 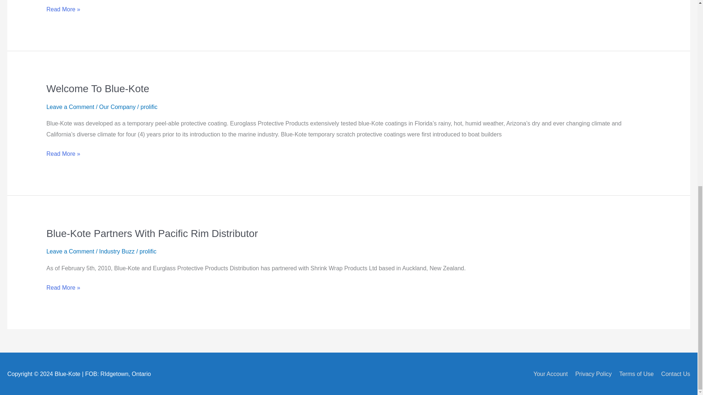 What do you see at coordinates (117, 251) in the screenshot?
I see `Industry Buzz` at bounding box center [117, 251].